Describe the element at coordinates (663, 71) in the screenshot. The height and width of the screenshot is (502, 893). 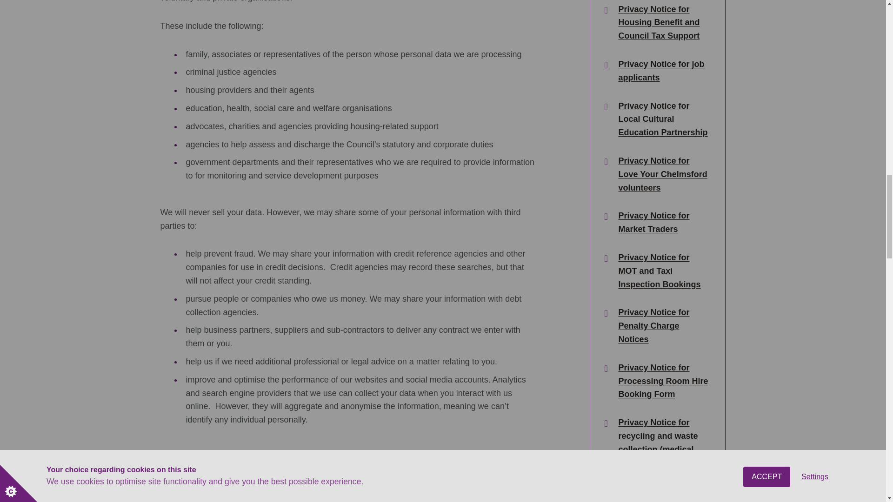
I see `Privacy Notice for job applicants` at that location.